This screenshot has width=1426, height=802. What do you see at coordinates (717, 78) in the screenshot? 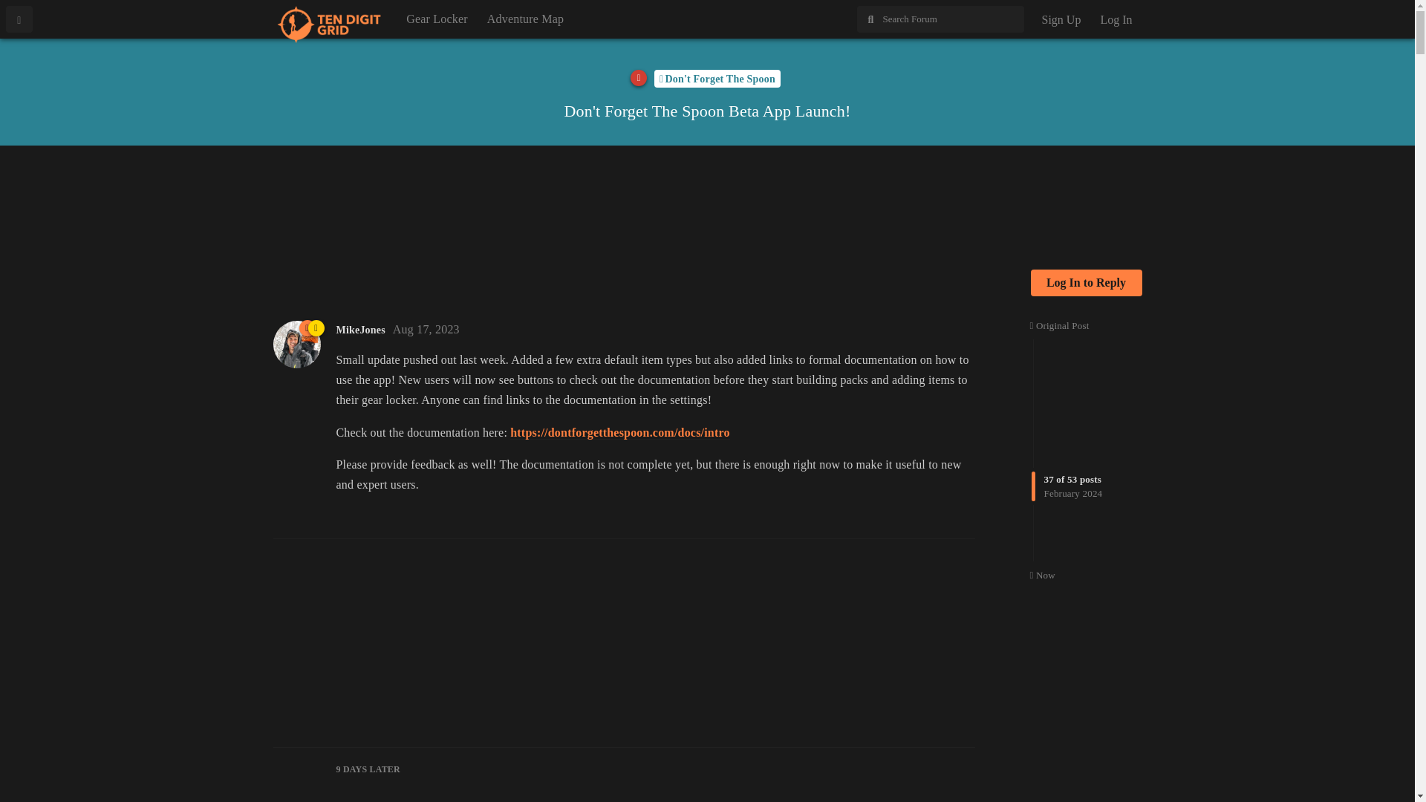
I see `Don't Forget The Spoon` at bounding box center [717, 78].